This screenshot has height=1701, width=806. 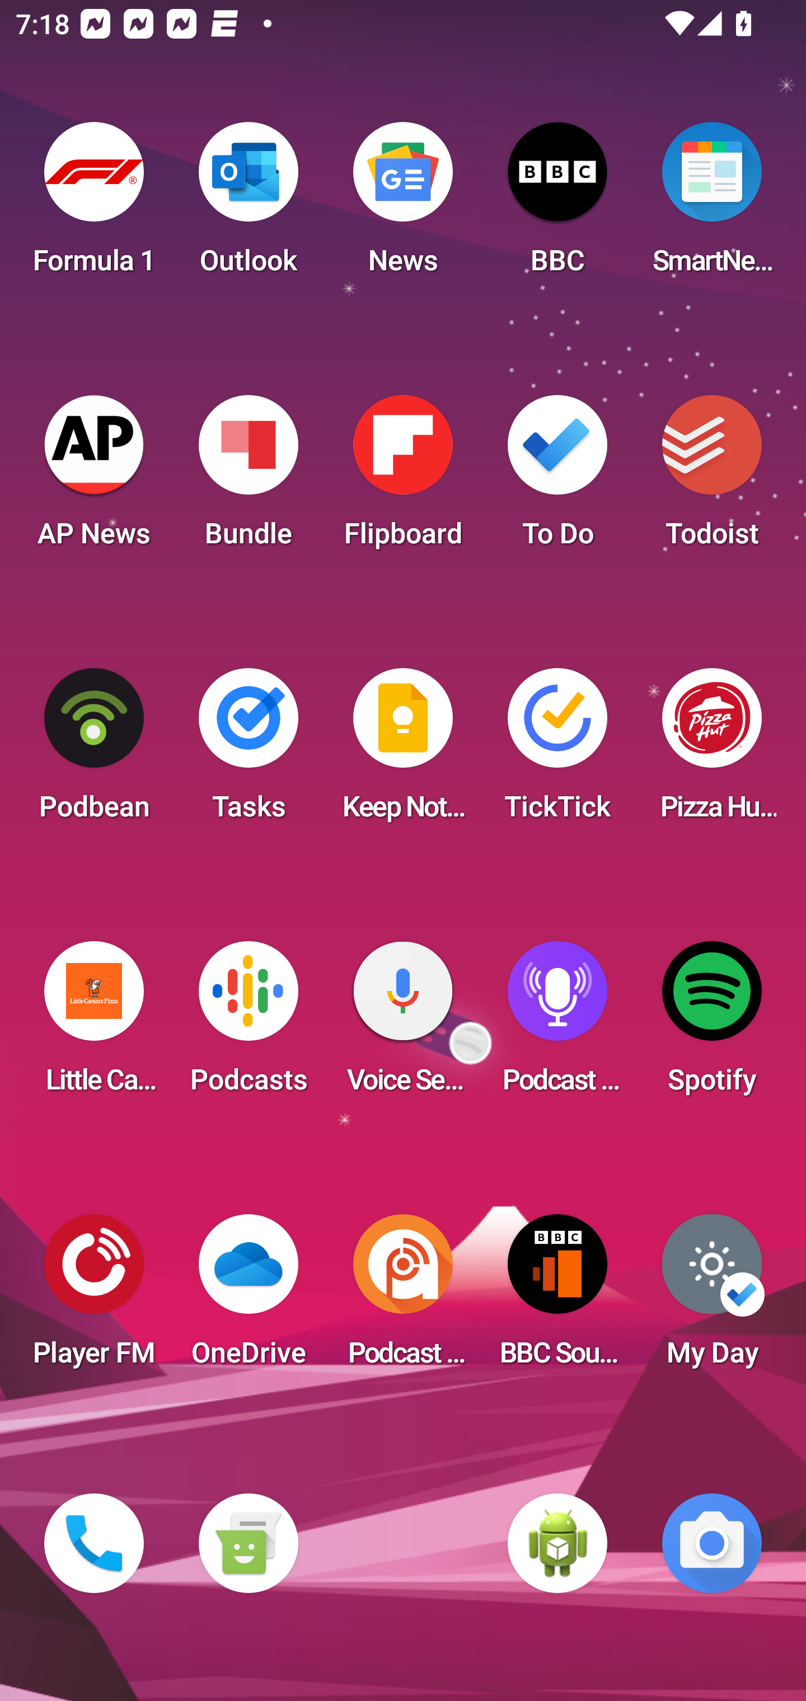 I want to click on Tasks, so click(x=248, y=751).